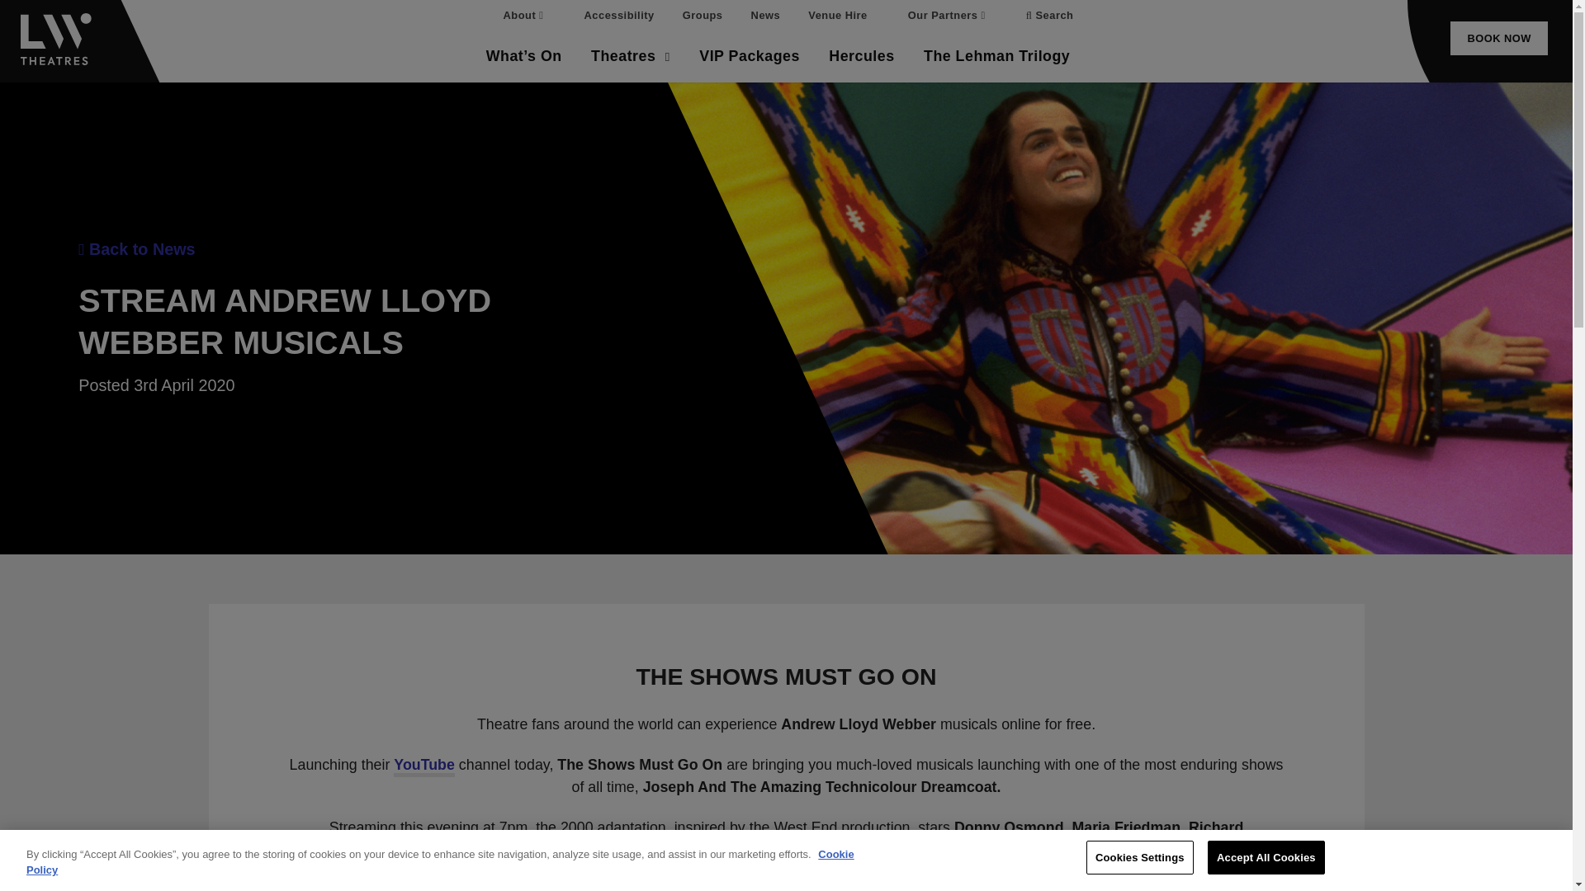  I want to click on Back to News, so click(136, 249).